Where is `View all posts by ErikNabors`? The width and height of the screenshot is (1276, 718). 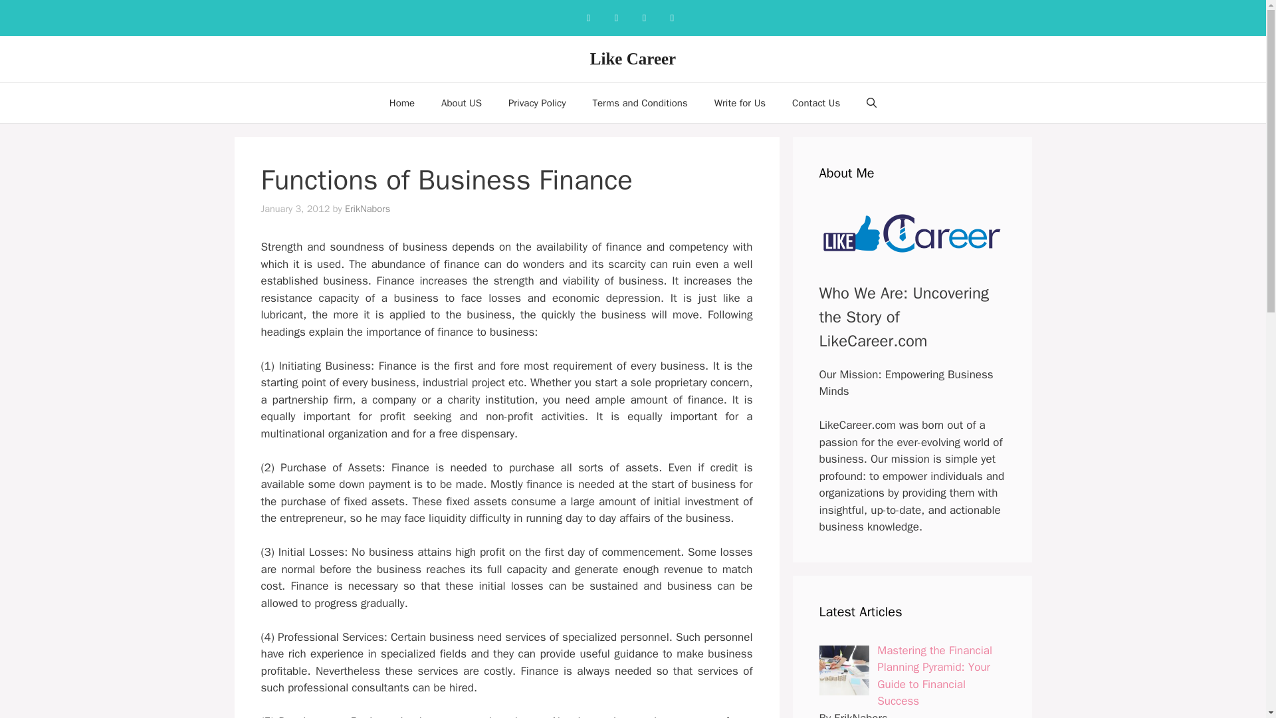
View all posts by ErikNabors is located at coordinates (367, 208).